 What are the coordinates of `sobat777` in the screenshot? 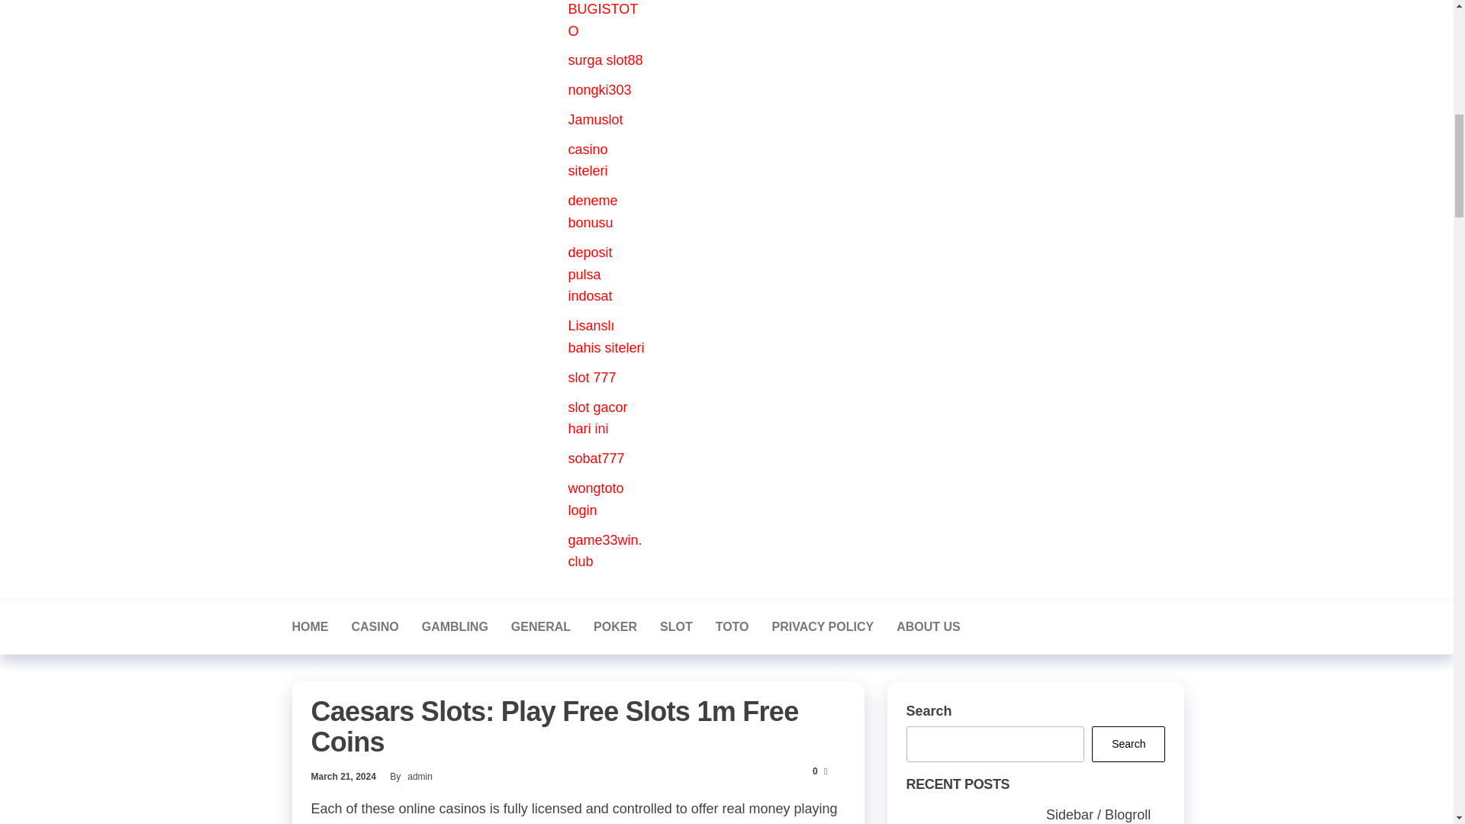 It's located at (595, 458).